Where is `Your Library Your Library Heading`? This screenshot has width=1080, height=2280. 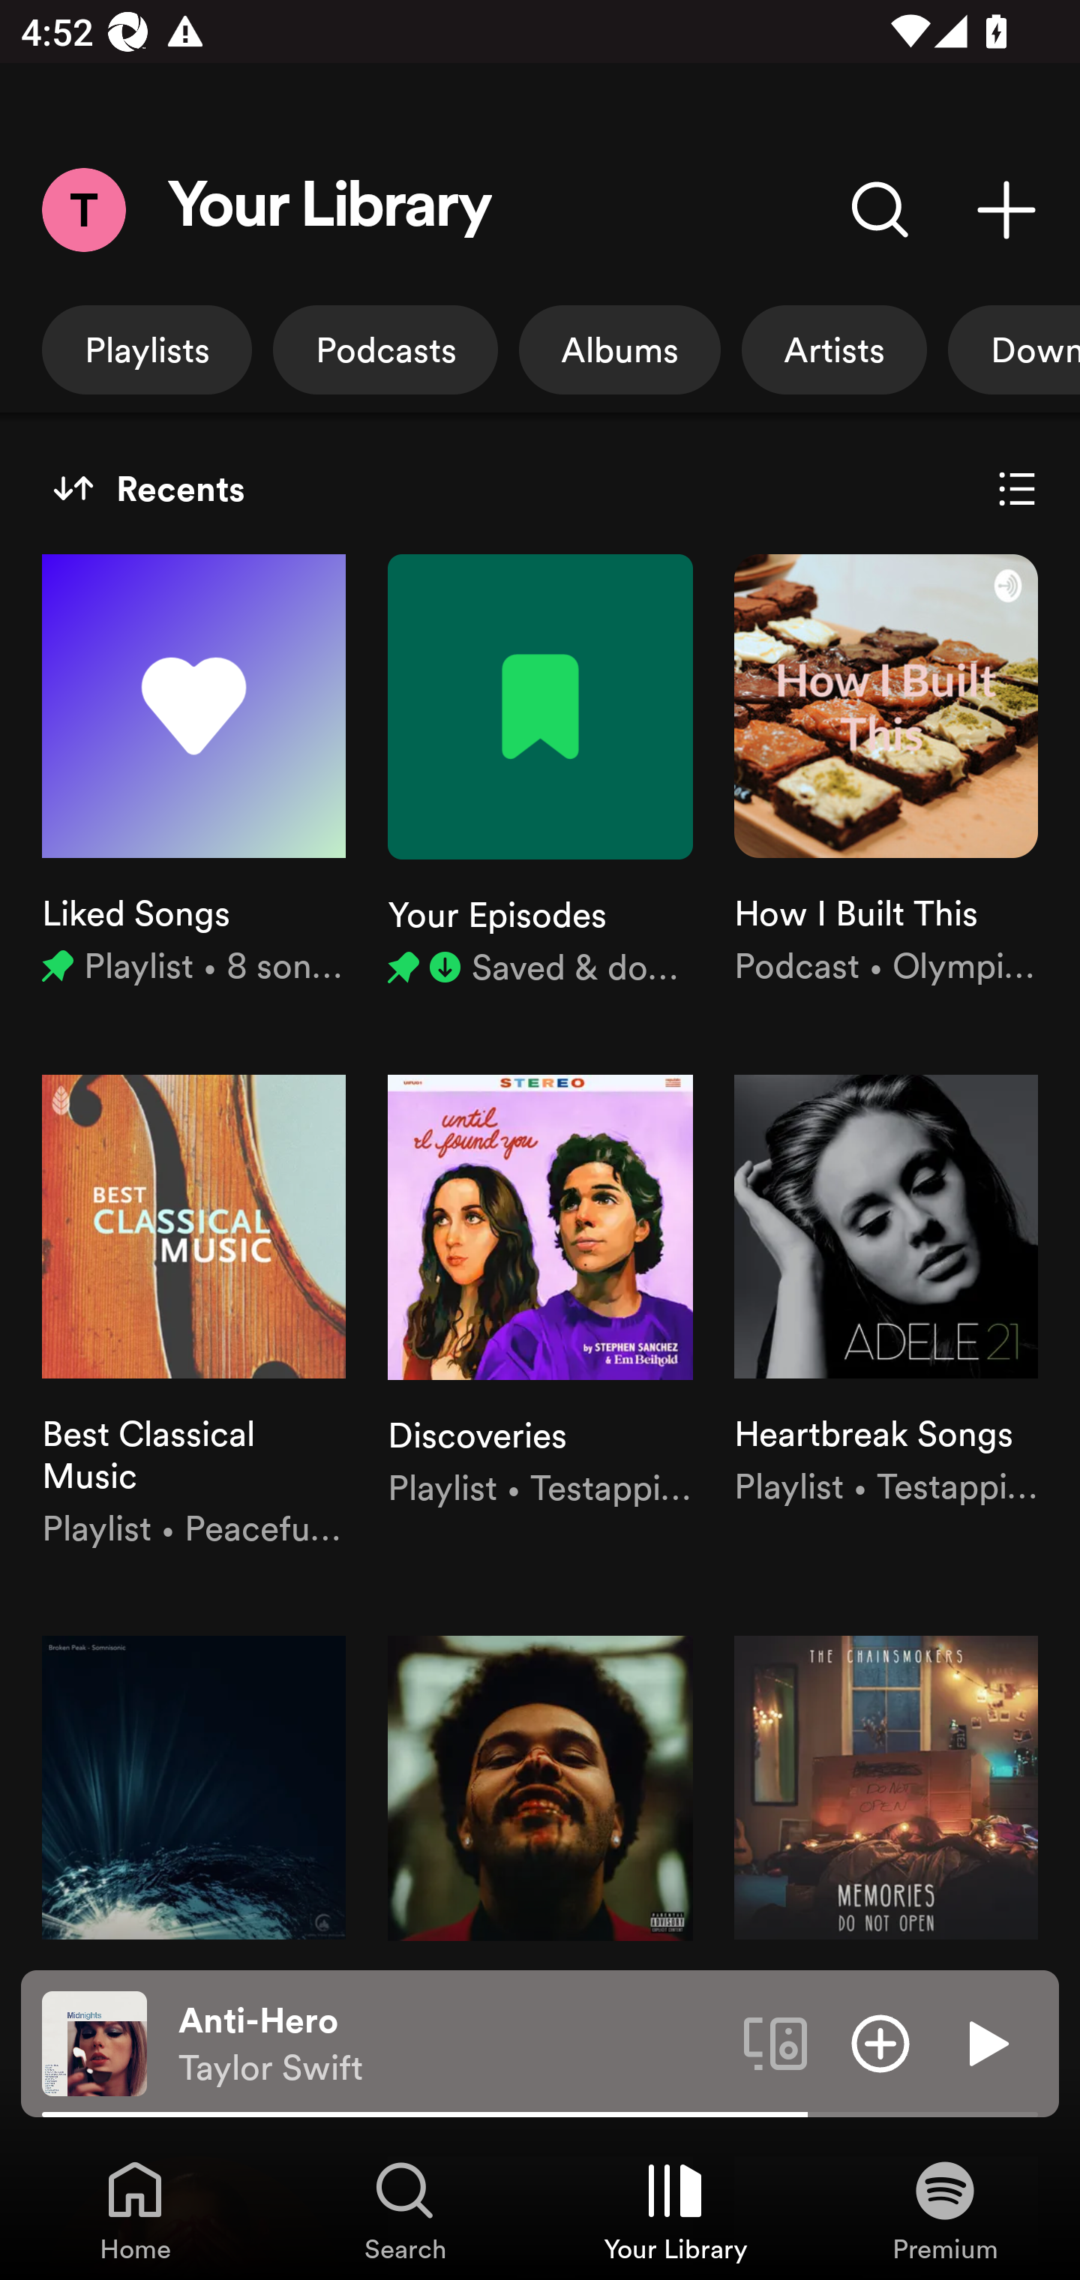 Your Library Your Library Heading is located at coordinates (330, 210).